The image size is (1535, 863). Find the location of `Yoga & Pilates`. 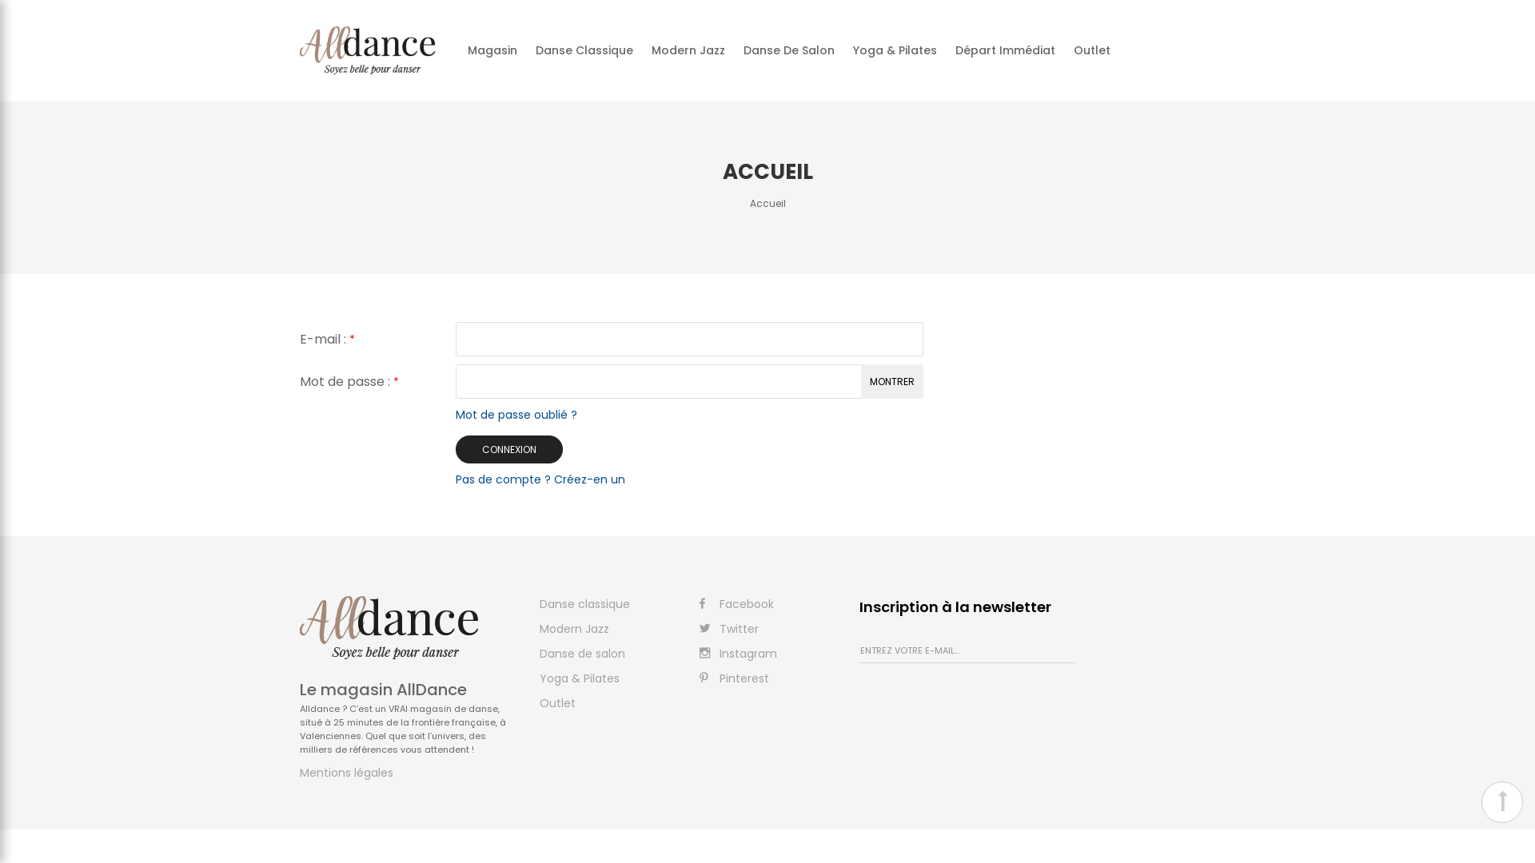

Yoga & Pilates is located at coordinates (580, 678).